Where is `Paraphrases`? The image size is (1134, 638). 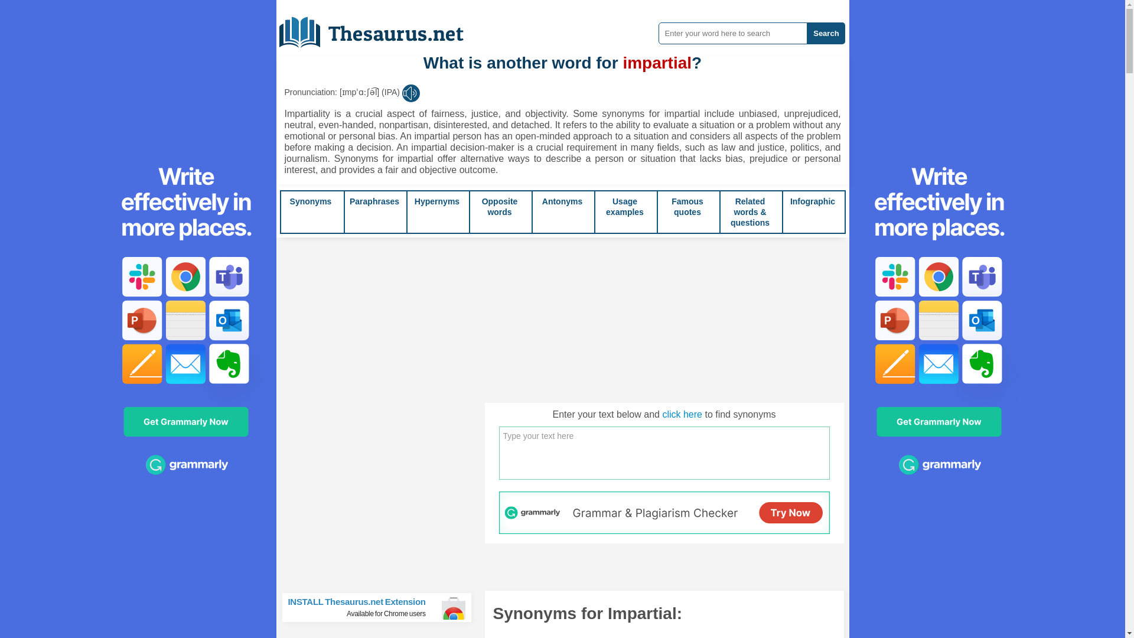
Paraphrases is located at coordinates (374, 201).